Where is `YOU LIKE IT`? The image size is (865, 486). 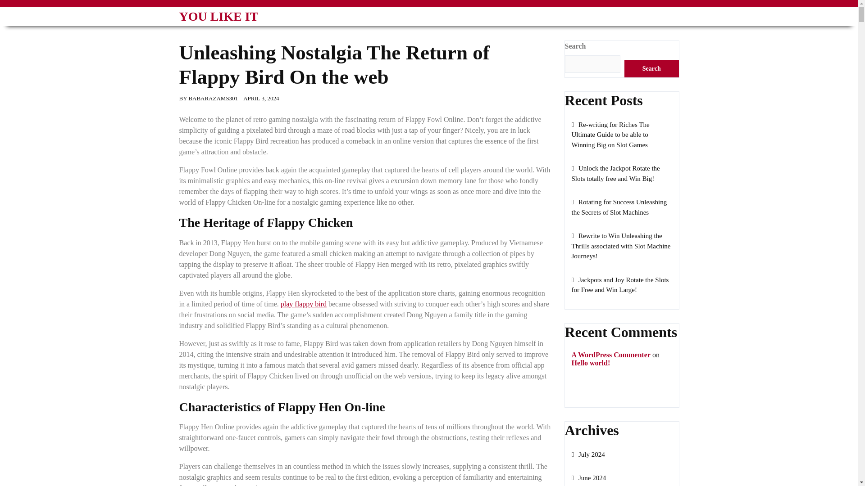 YOU LIKE IT is located at coordinates (219, 16).